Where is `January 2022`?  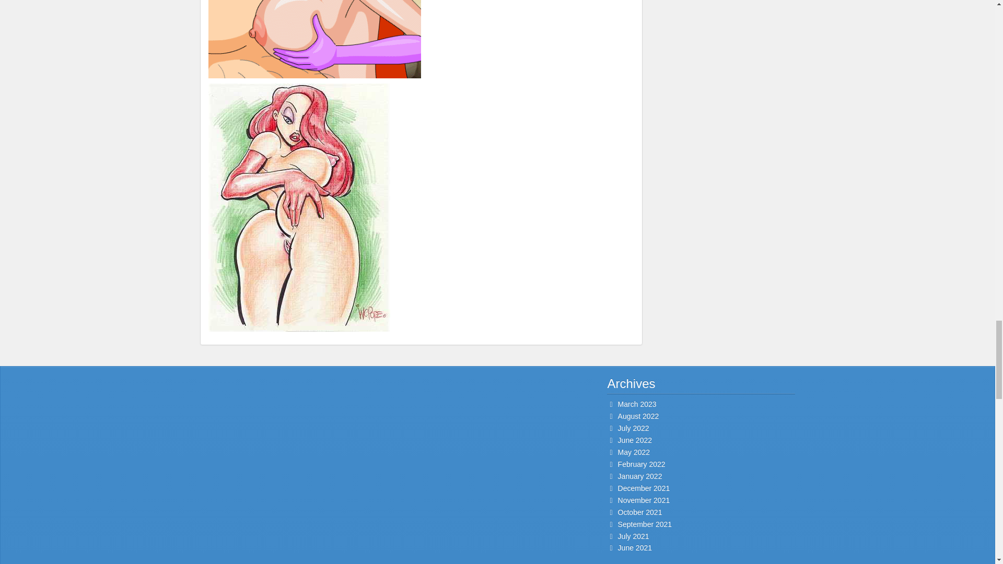
January 2022 is located at coordinates (639, 476).